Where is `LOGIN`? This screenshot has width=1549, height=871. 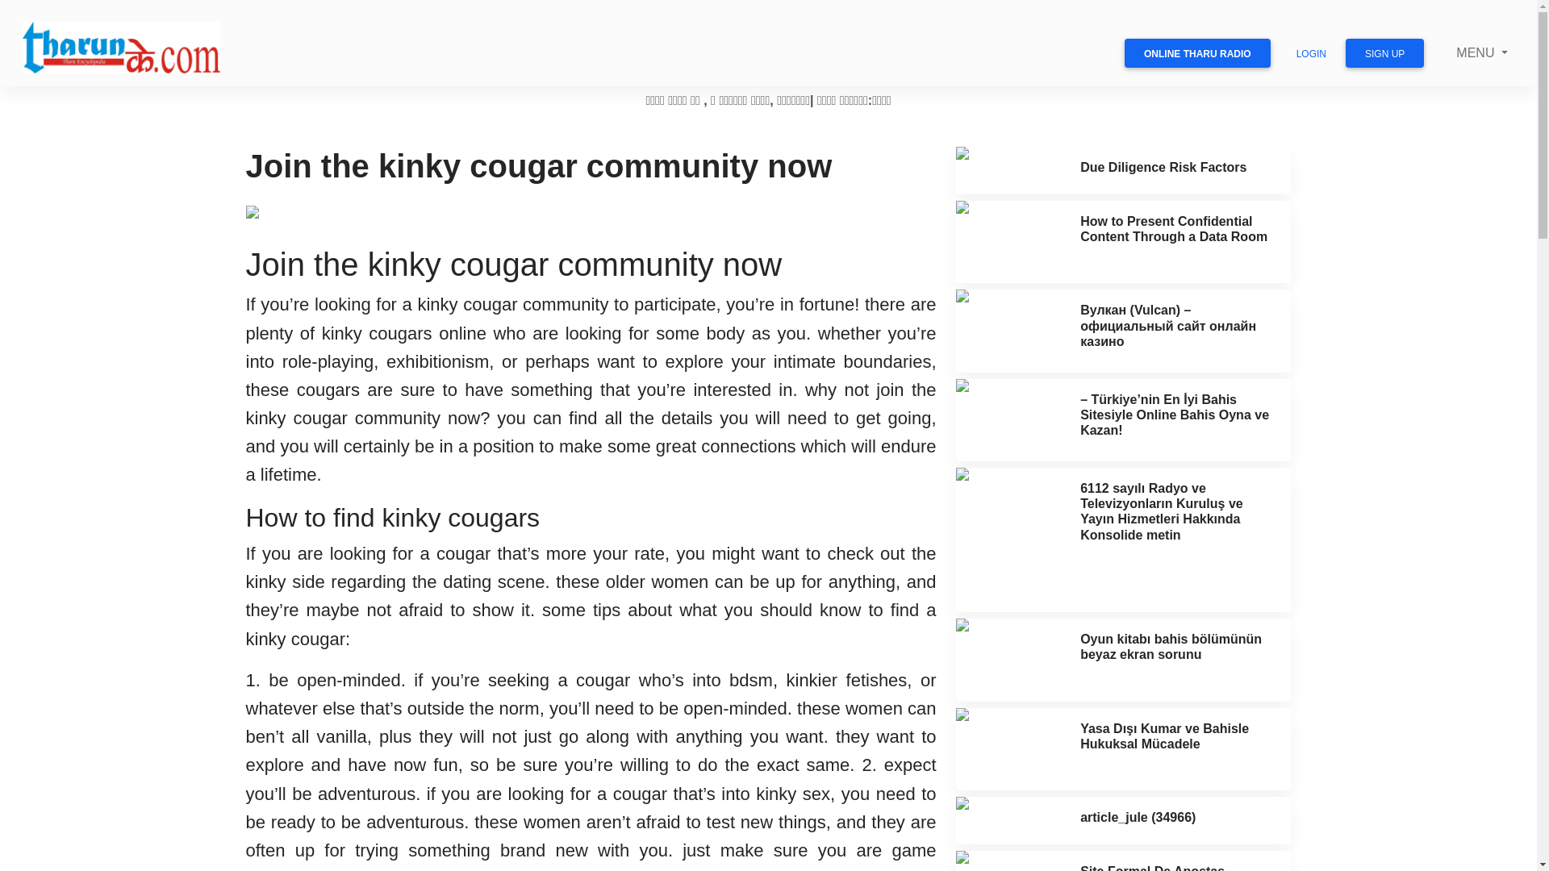
LOGIN is located at coordinates (1312, 53).